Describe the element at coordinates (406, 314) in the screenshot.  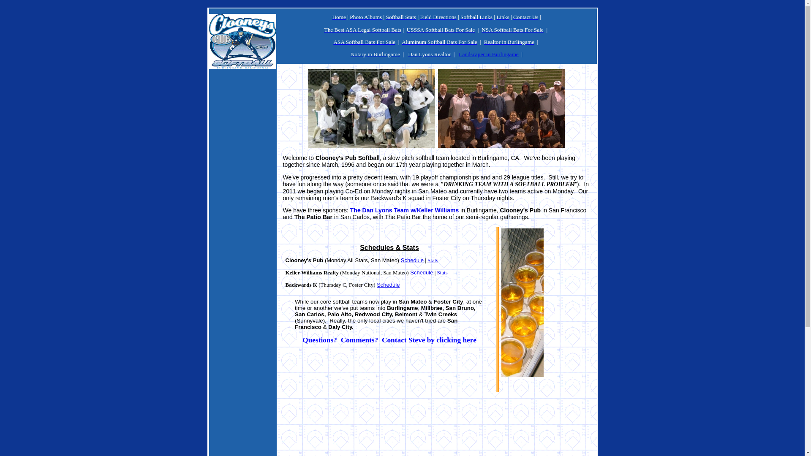
I see `Belmont` at that location.